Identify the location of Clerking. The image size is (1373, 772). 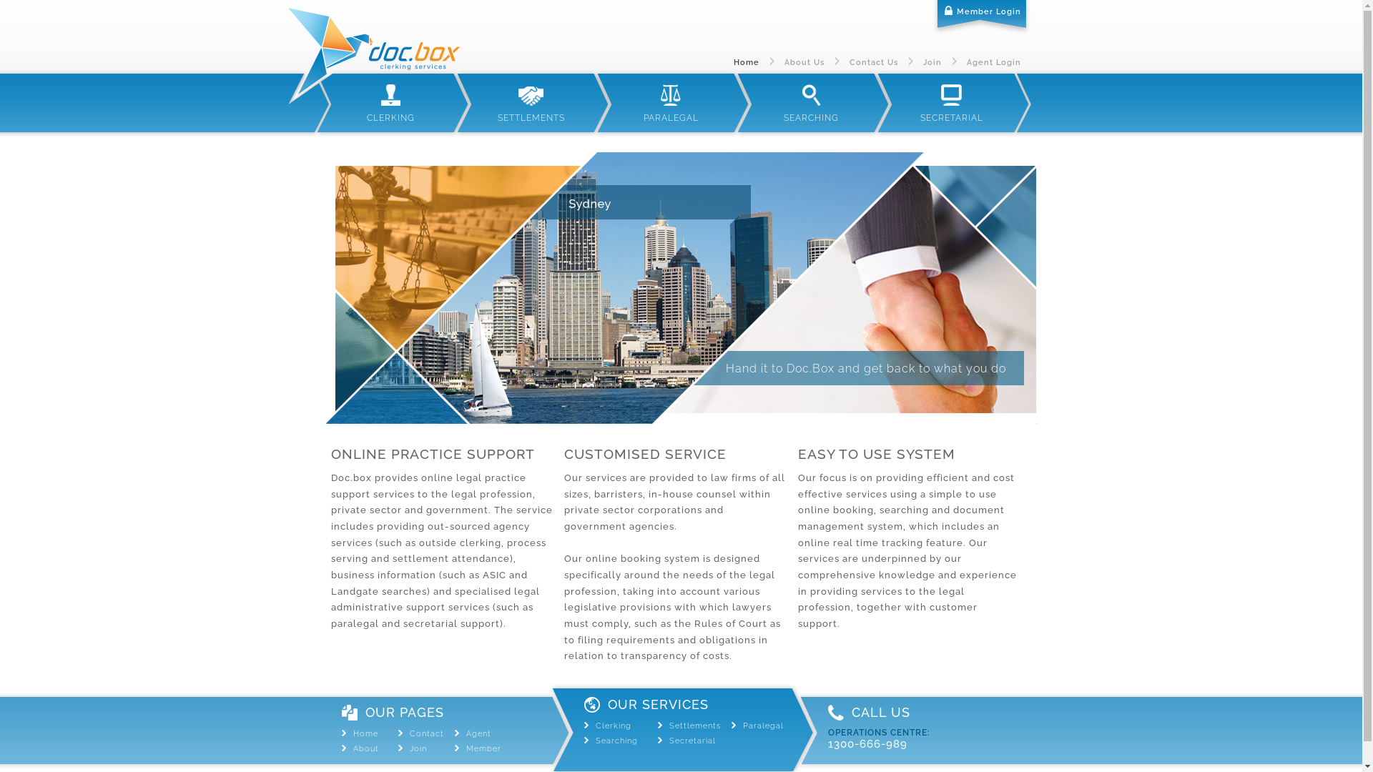
(613, 726).